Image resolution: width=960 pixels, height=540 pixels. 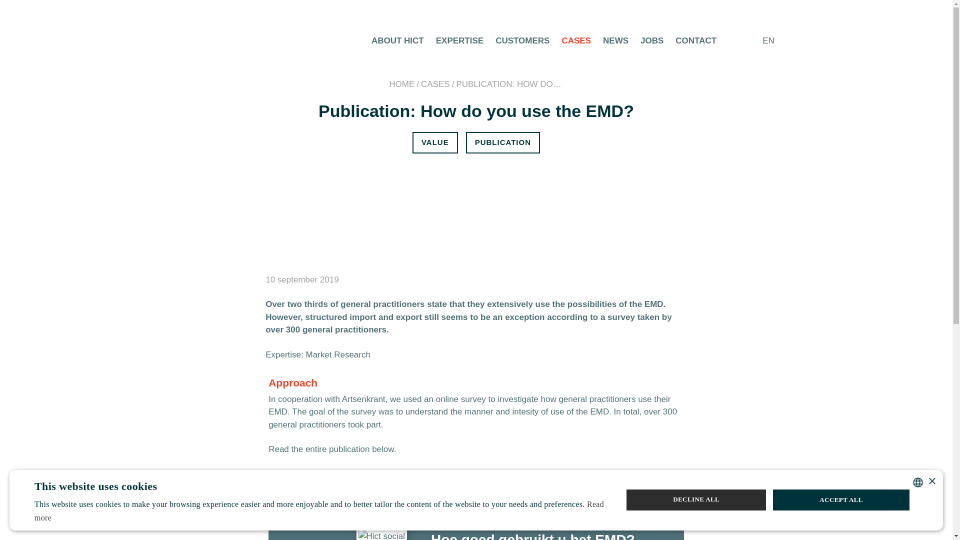 I want to click on JOBS, so click(x=651, y=40).